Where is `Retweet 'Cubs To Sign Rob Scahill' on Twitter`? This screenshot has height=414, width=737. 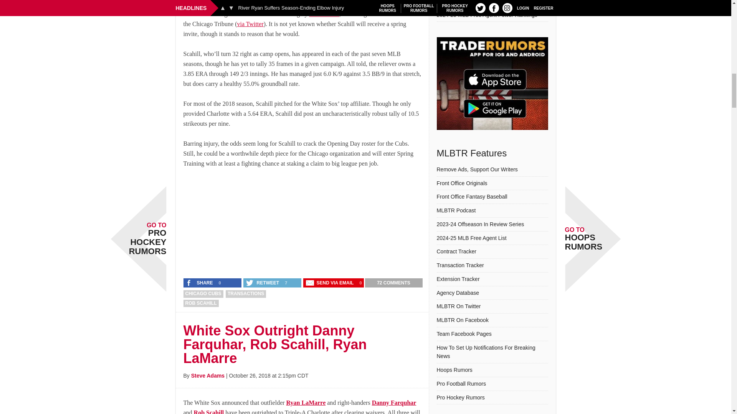
Retweet 'Cubs To Sign Rob Scahill' on Twitter is located at coordinates (263, 283).